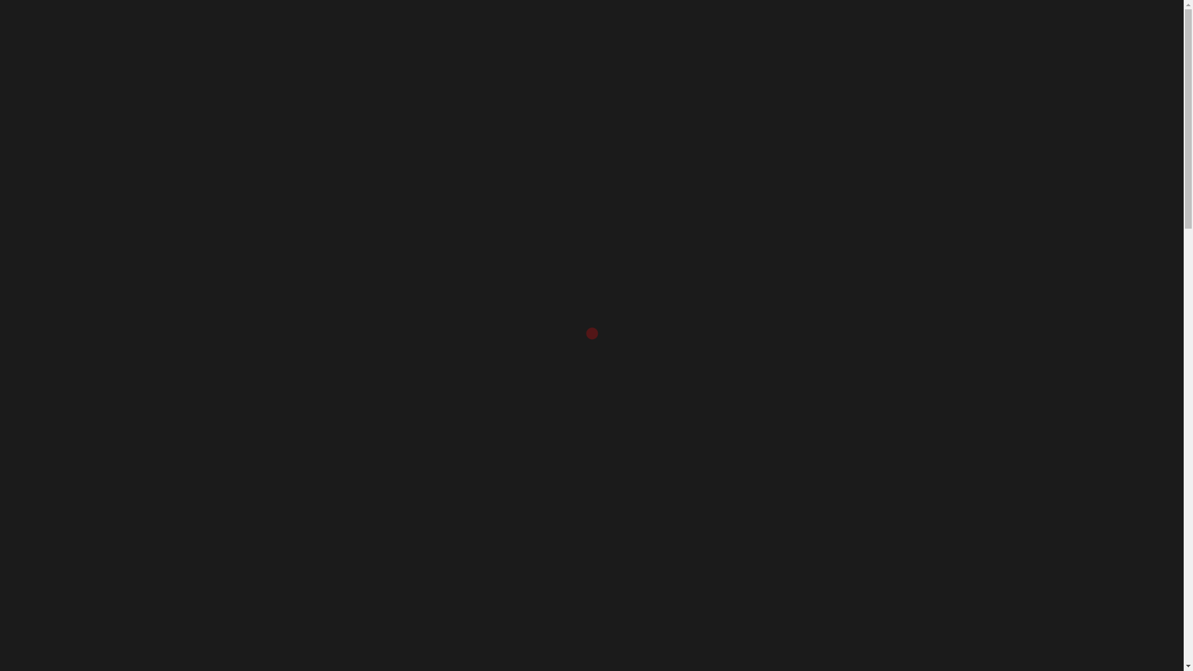 Image resolution: width=1193 pixels, height=671 pixels. Describe the element at coordinates (559, 157) in the screenshot. I see `ESC ROOMS` at that location.